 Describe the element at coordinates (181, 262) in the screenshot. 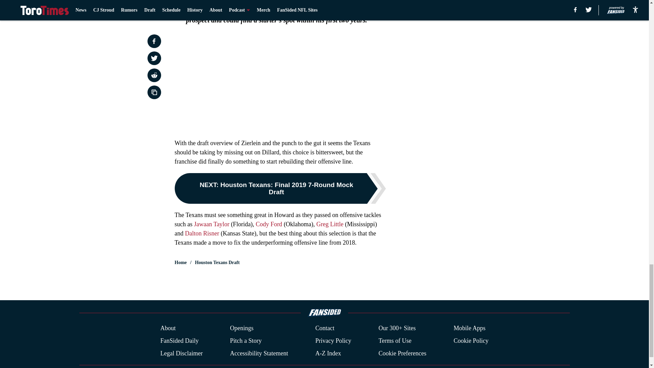

I see `Home` at that location.